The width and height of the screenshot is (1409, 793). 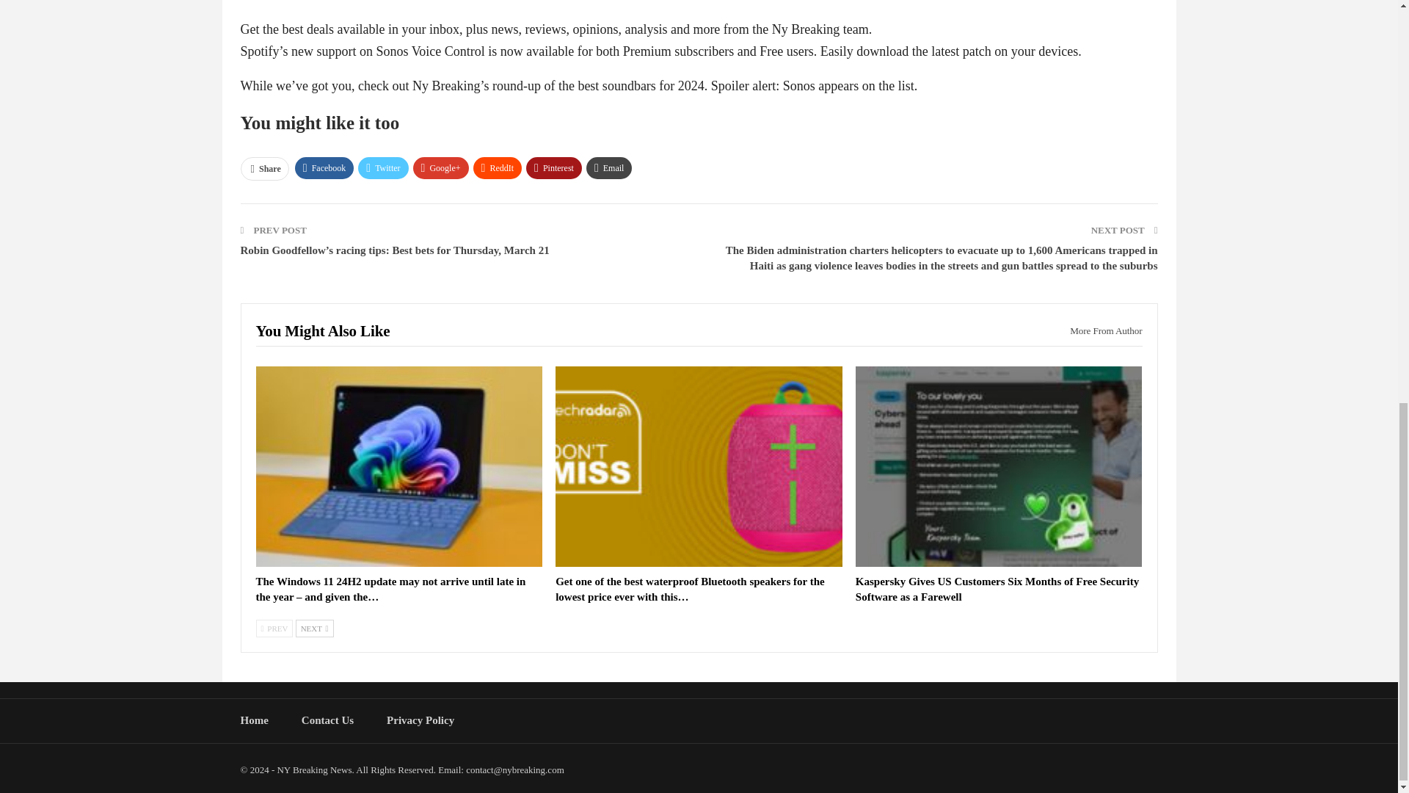 What do you see at coordinates (553, 167) in the screenshot?
I see `Pinterest` at bounding box center [553, 167].